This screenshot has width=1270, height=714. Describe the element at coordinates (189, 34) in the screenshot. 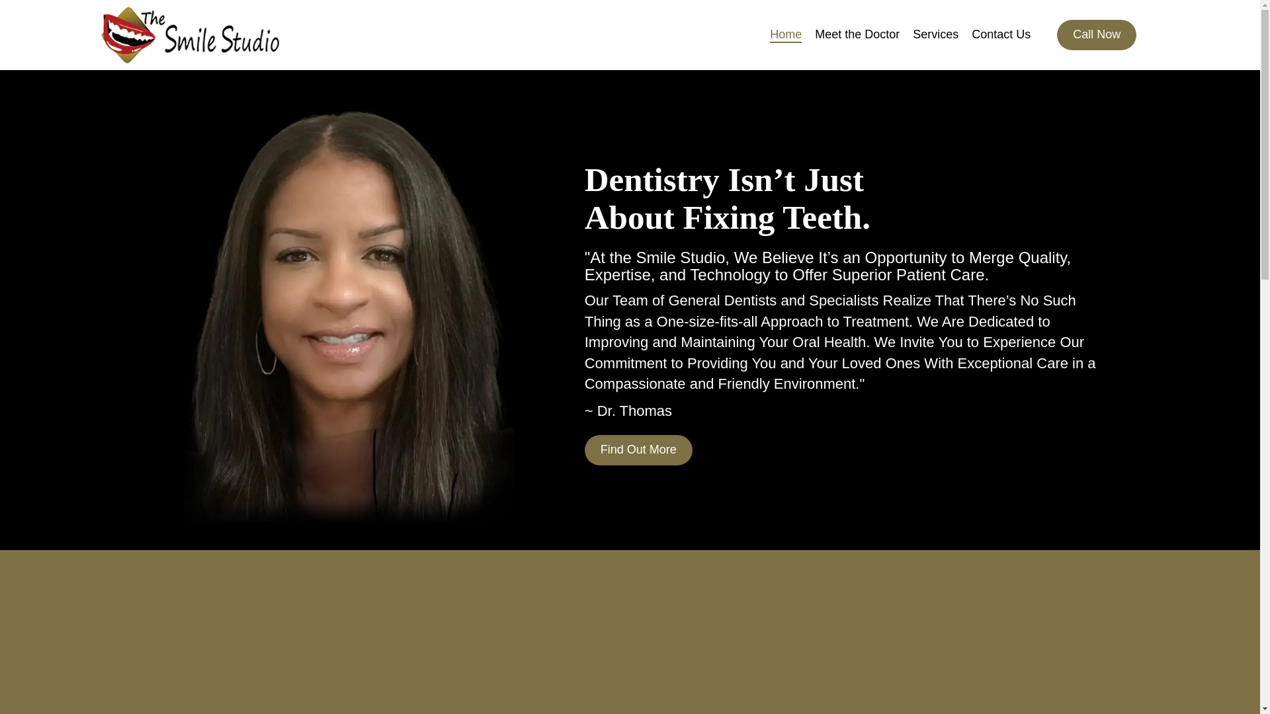

I see `The Smile Studio` at that location.